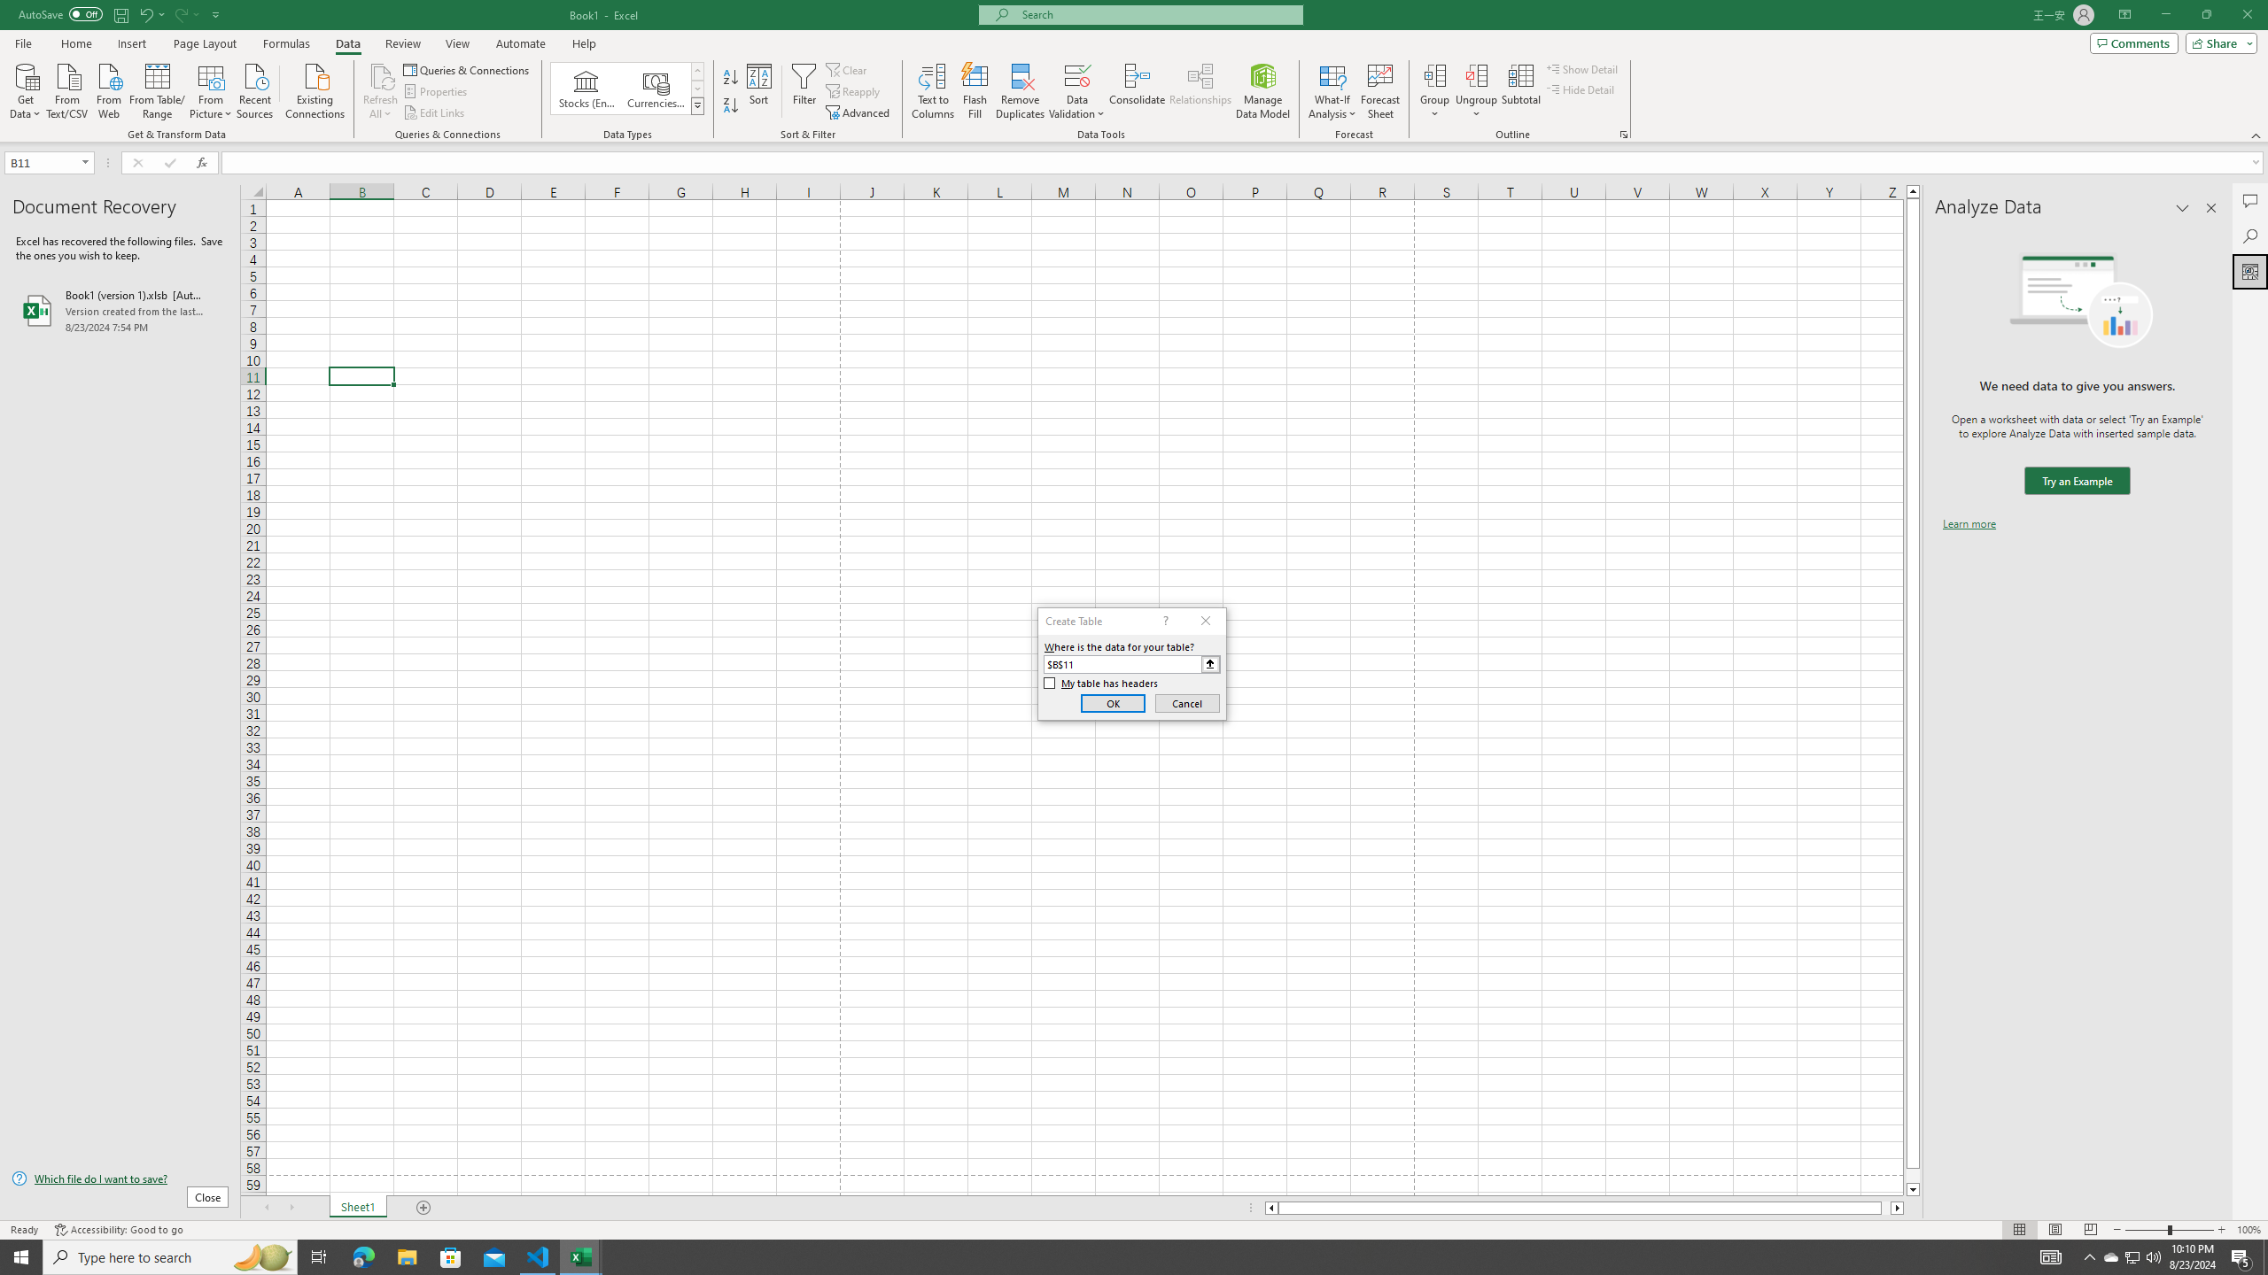  I want to click on Normal, so click(2019, 1230).